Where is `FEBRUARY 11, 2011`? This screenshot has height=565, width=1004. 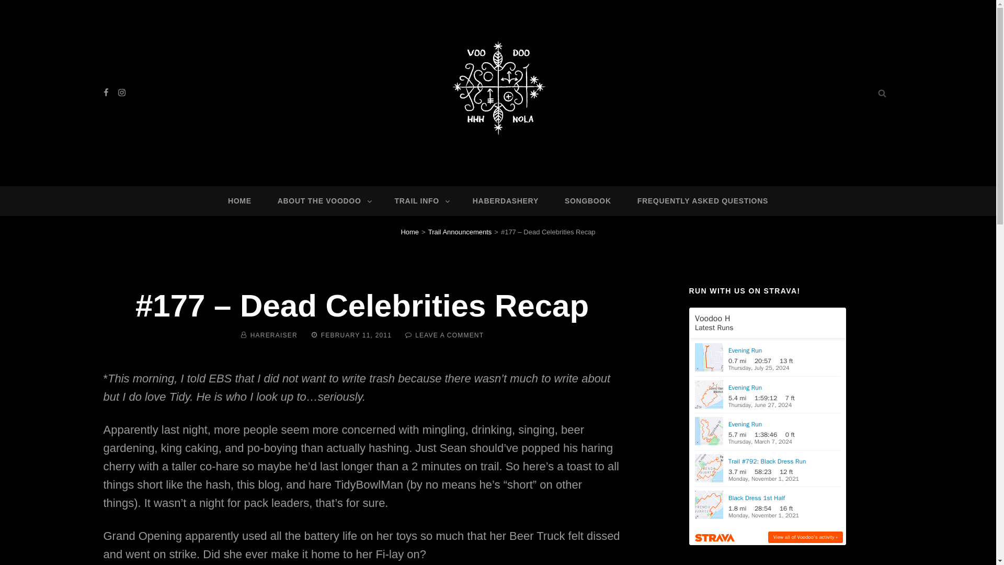 FEBRUARY 11, 2011 is located at coordinates (356, 335).